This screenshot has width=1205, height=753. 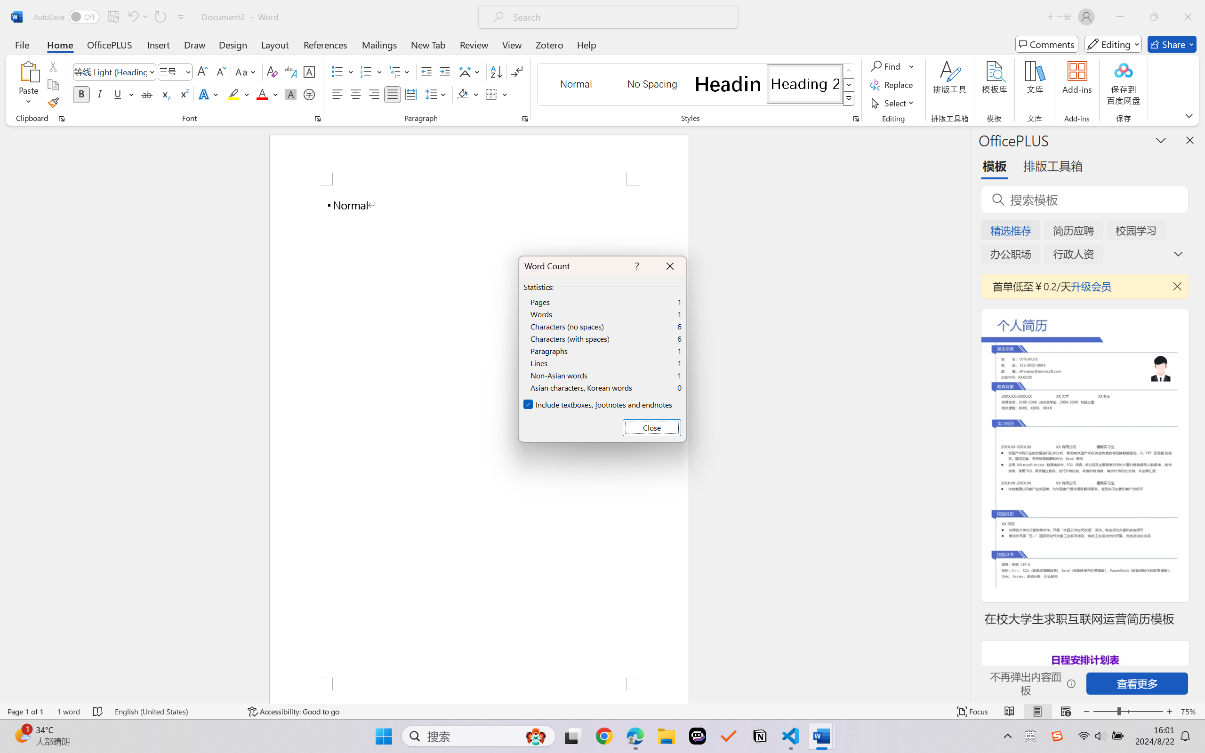 What do you see at coordinates (912, 66) in the screenshot?
I see `More Options` at bounding box center [912, 66].